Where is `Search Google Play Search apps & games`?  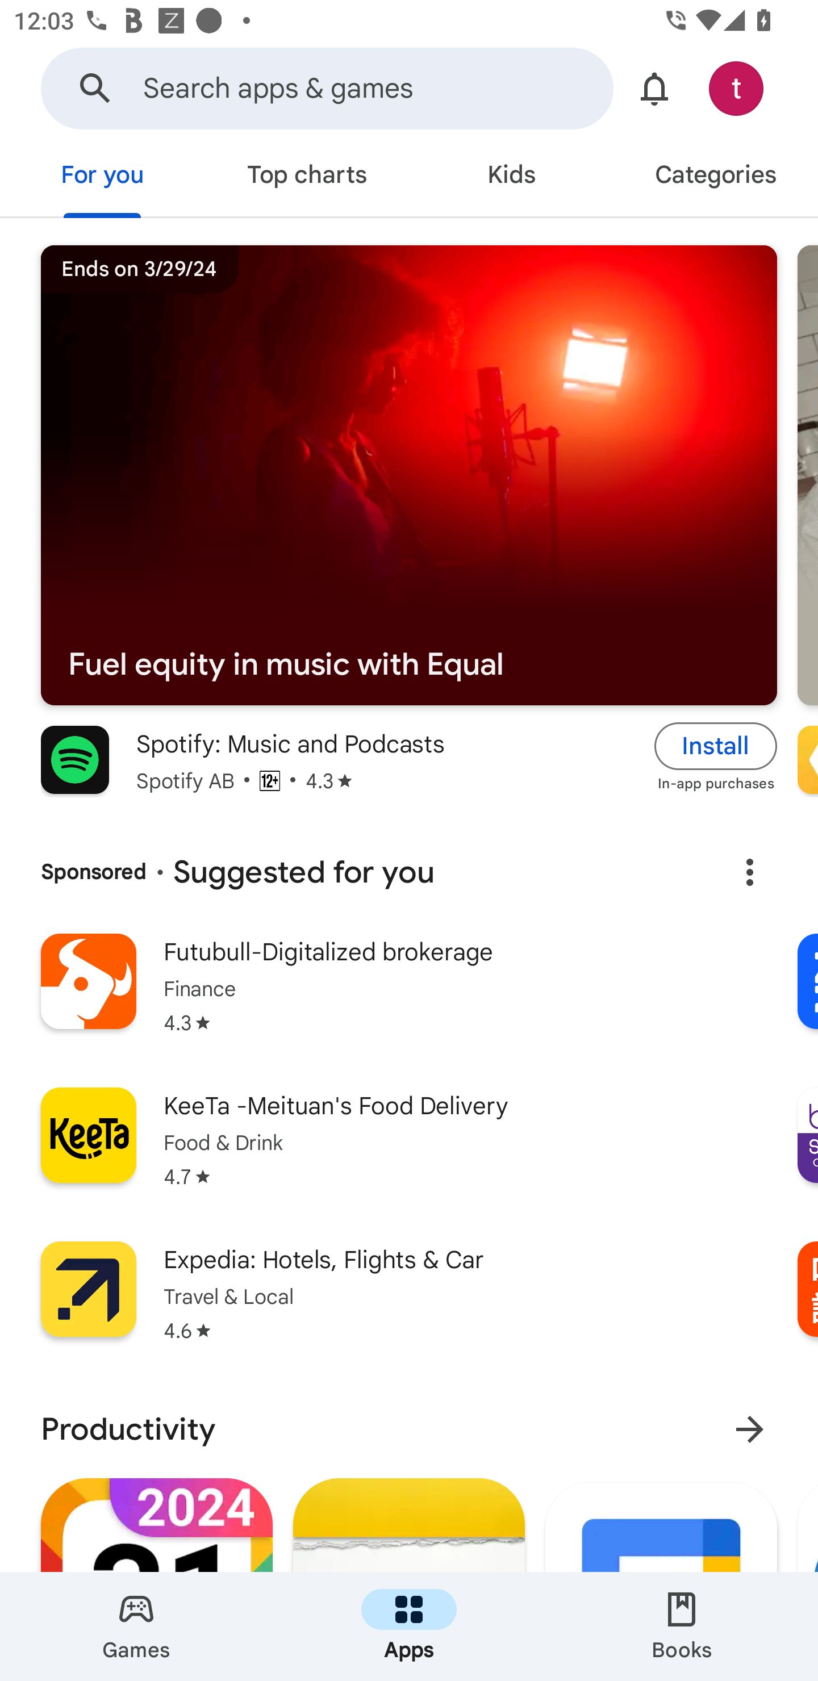 Search Google Play Search apps & games is located at coordinates (327, 87).